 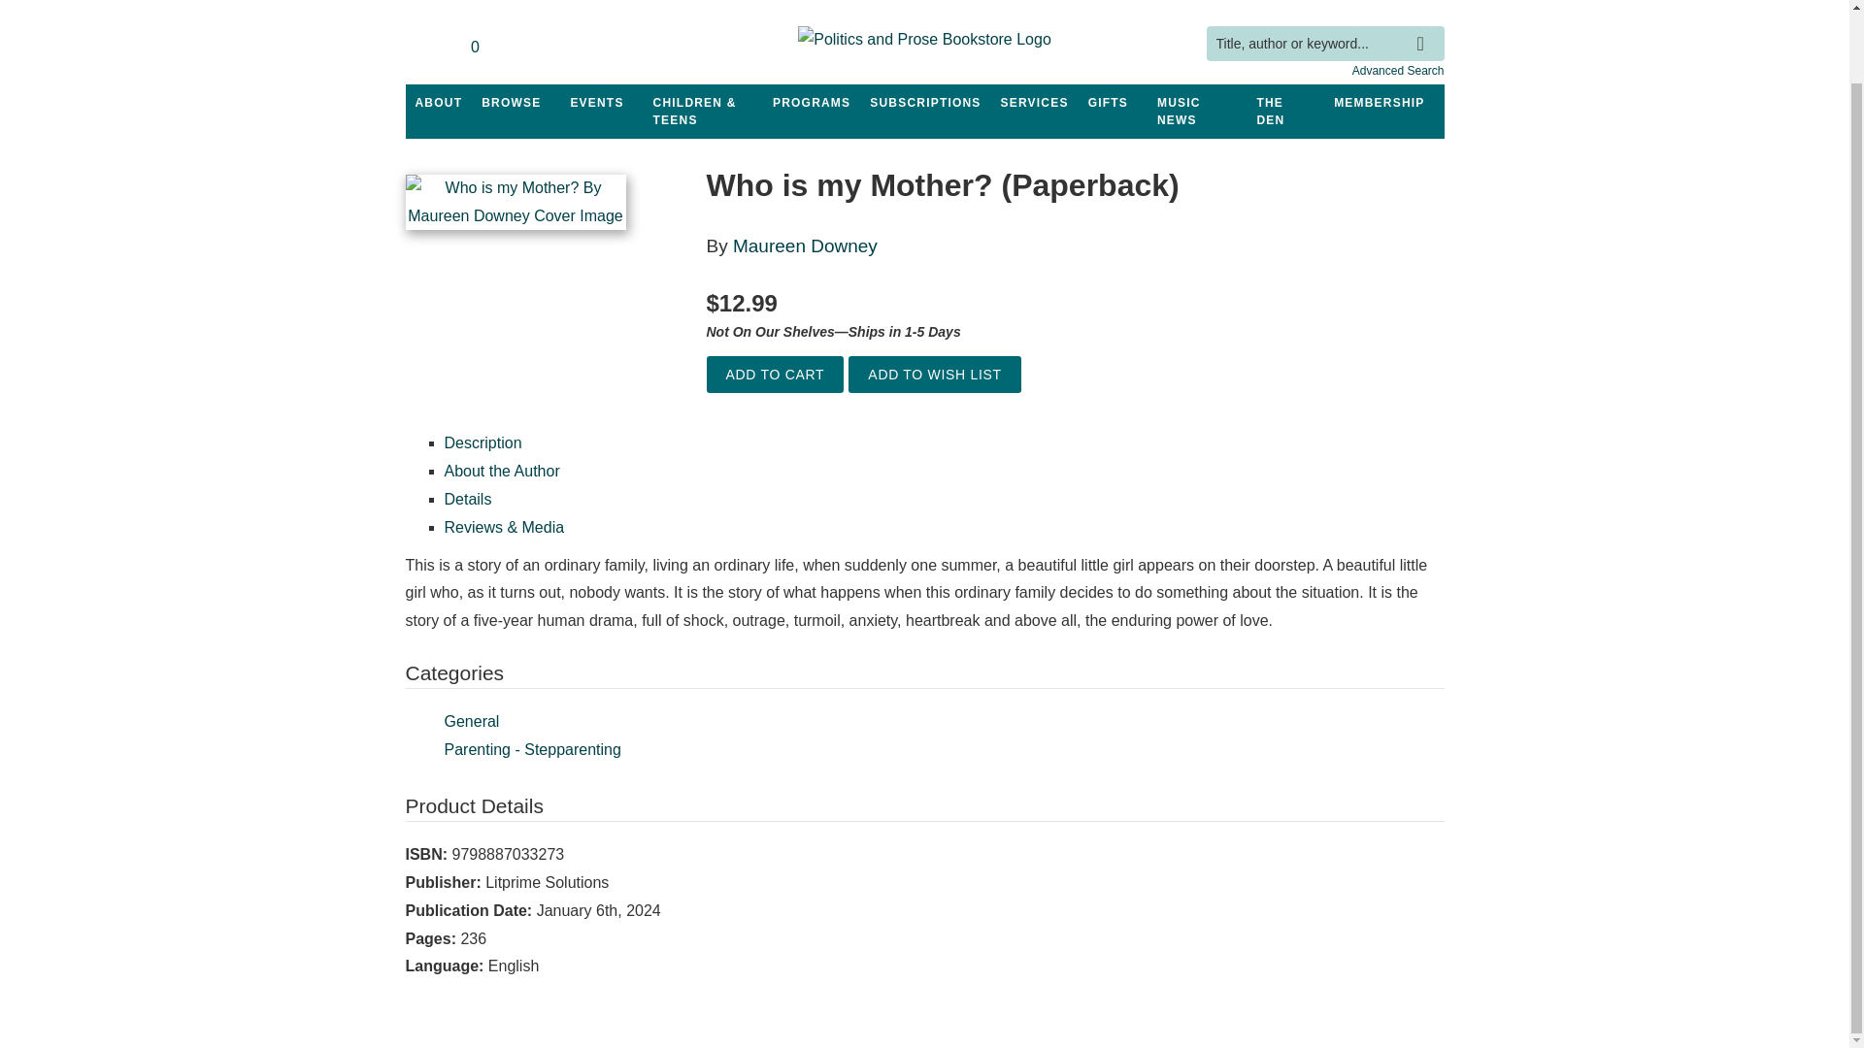 I want to click on See information about our programs, so click(x=811, y=103).